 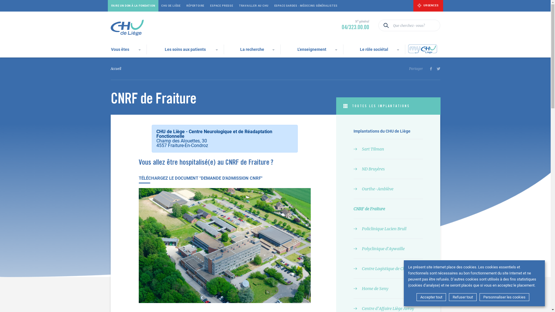 What do you see at coordinates (388, 229) in the screenshot?
I see `Policlinique Lucien Brull` at bounding box center [388, 229].